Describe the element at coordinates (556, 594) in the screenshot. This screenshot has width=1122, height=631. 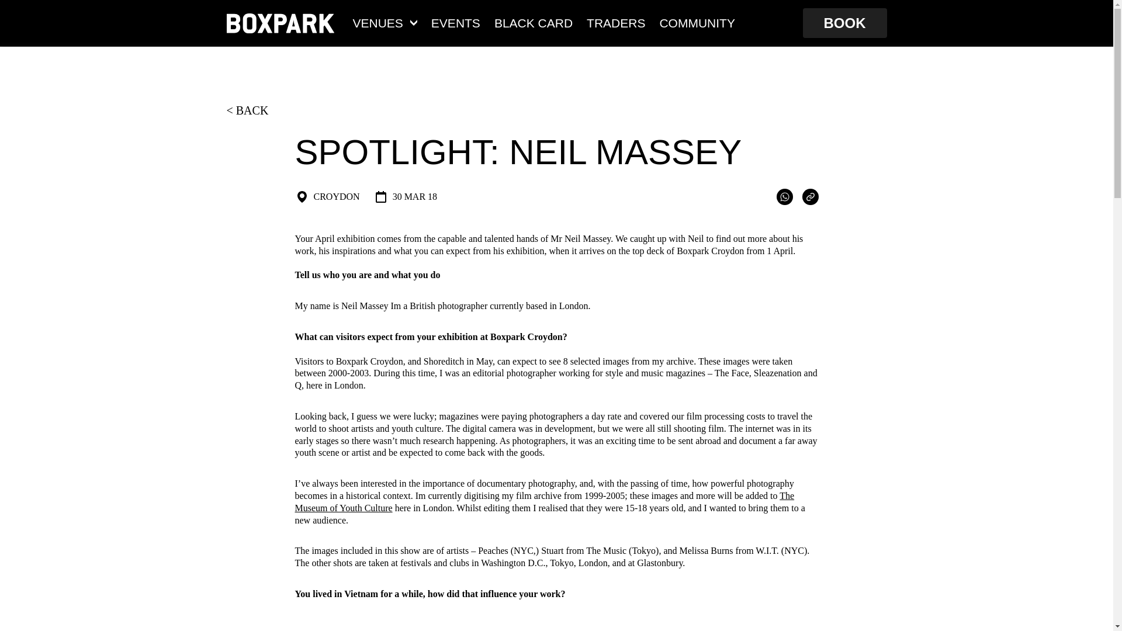
I see `Page 1` at that location.